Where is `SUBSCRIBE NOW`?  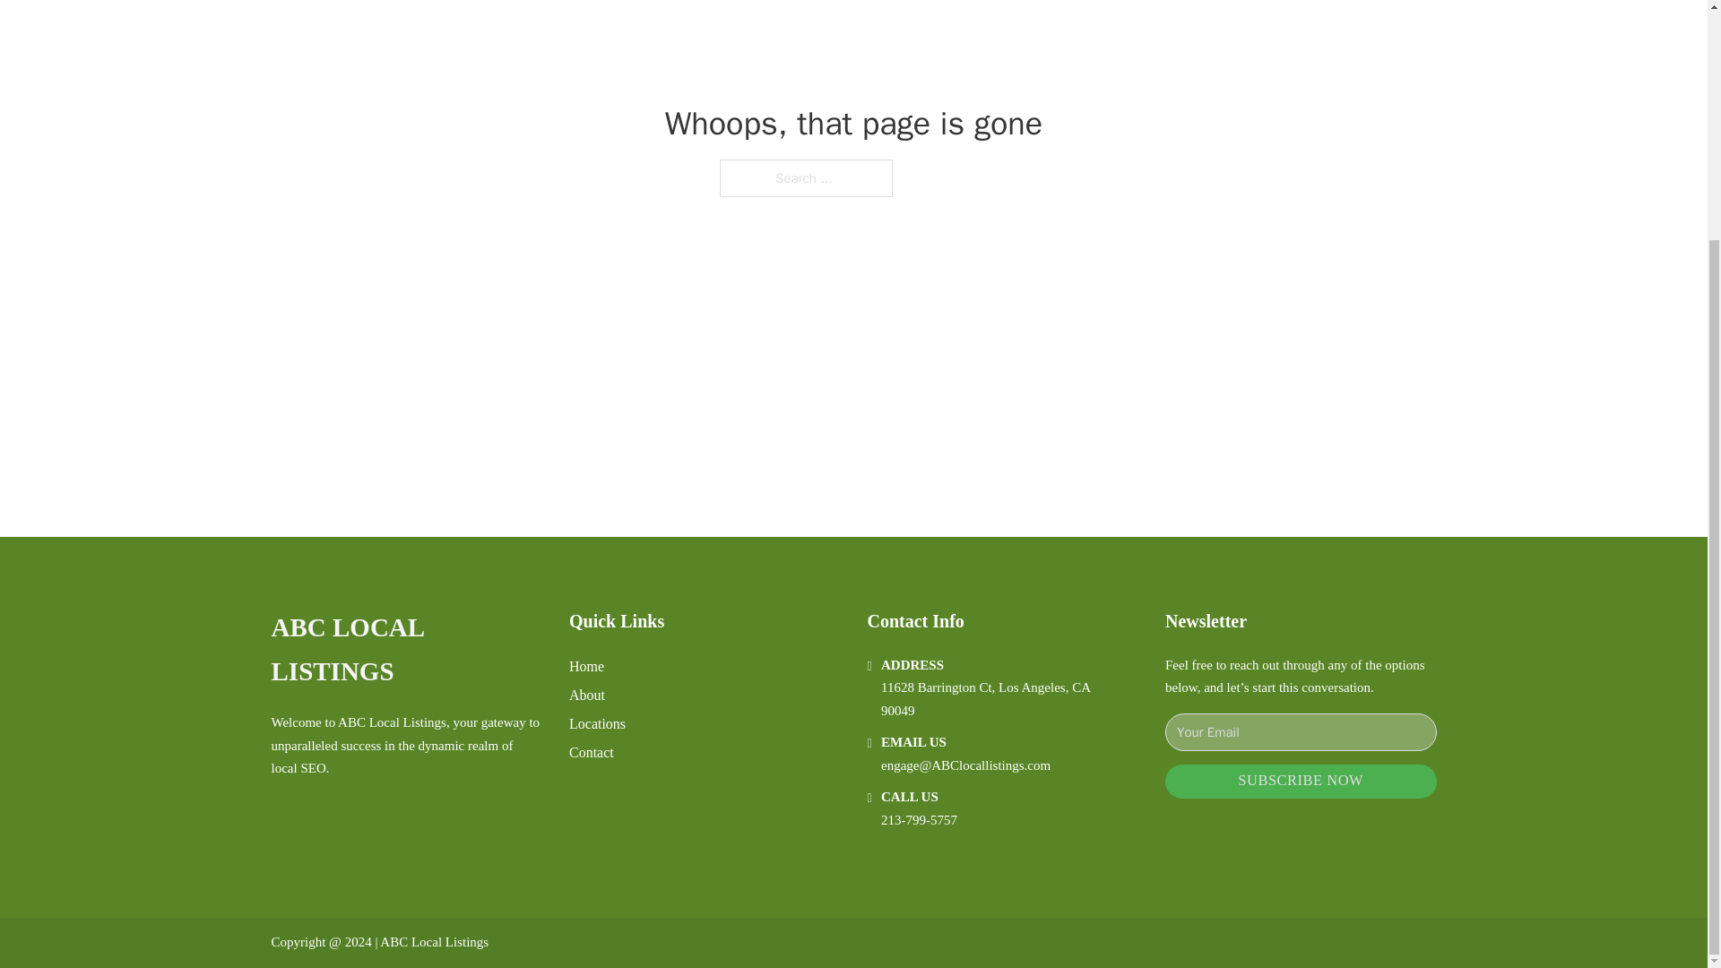 SUBSCRIBE NOW is located at coordinates (1301, 782).